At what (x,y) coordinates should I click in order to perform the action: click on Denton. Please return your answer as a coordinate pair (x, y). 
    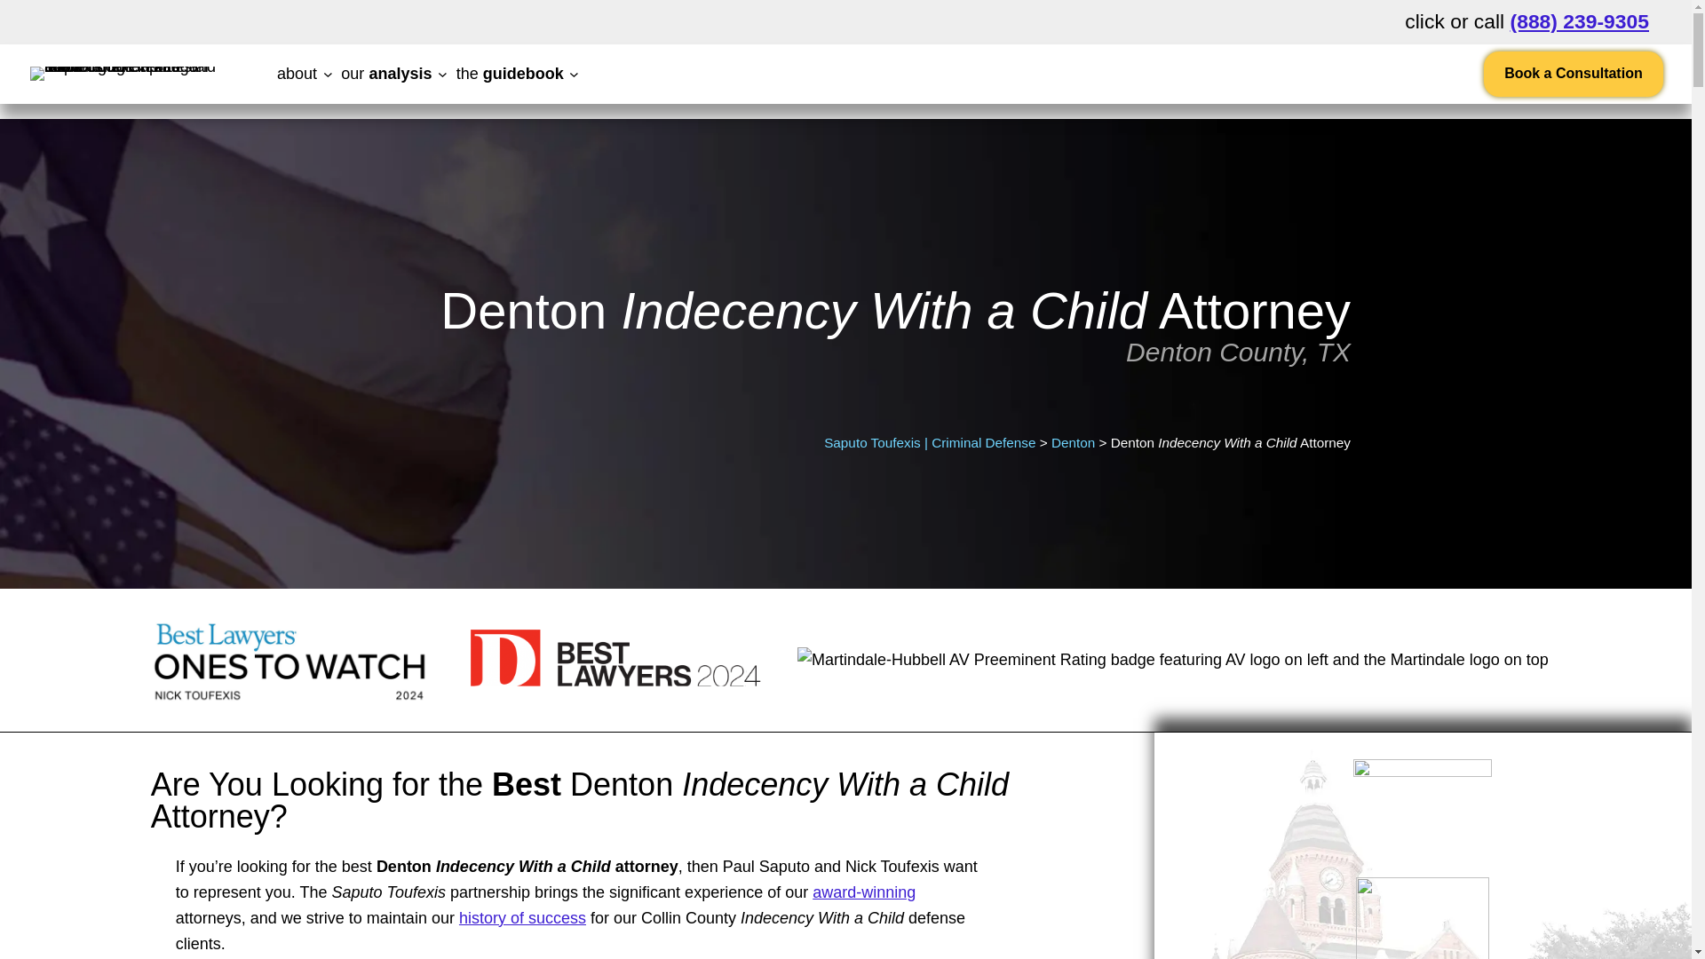
    Looking at the image, I should click on (1073, 442).